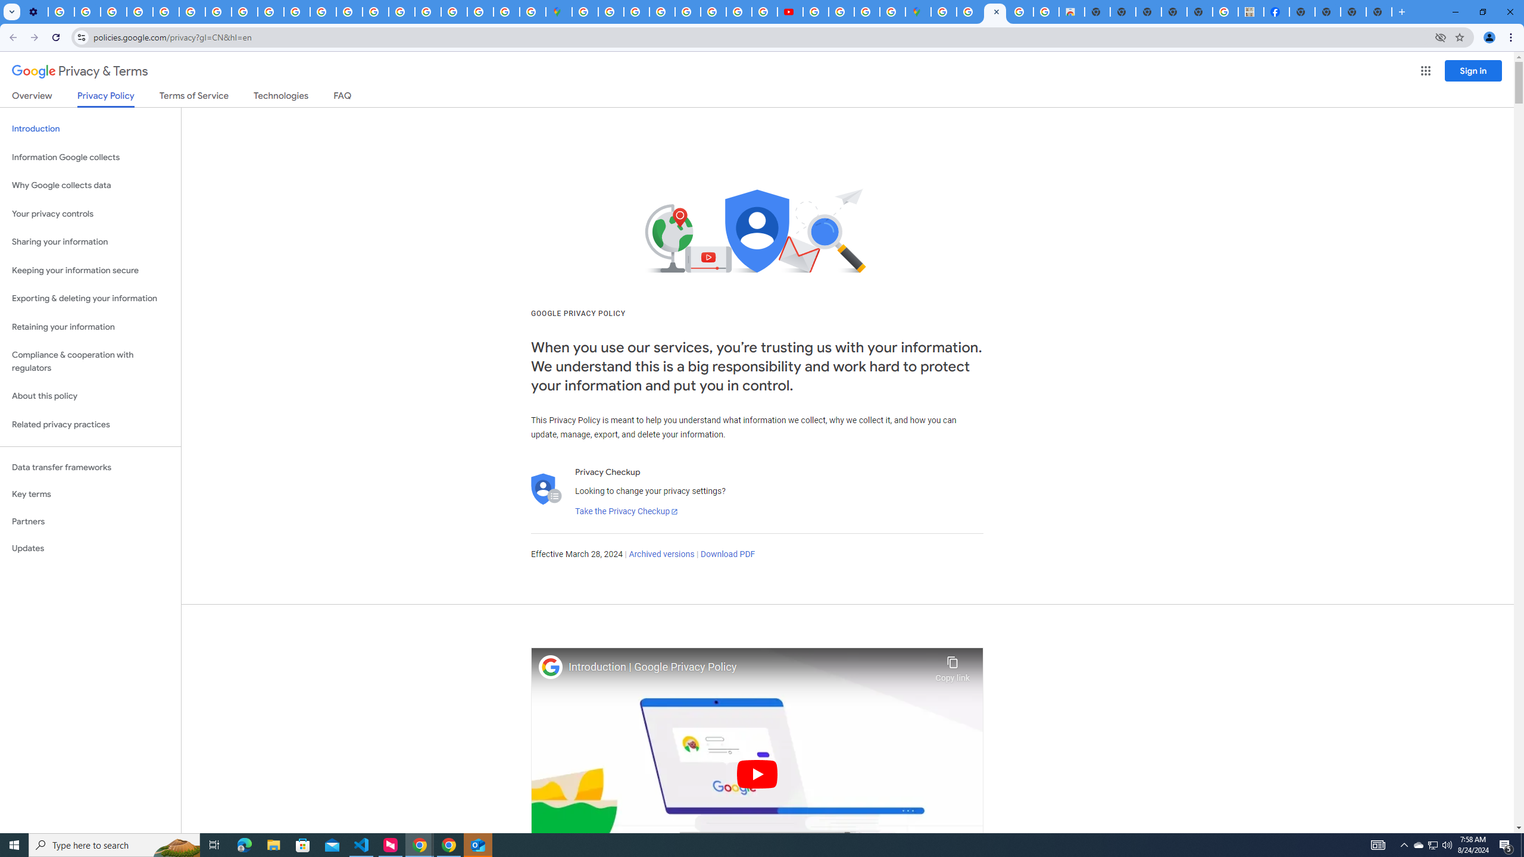  Describe the element at coordinates (323, 12) in the screenshot. I see `https://scholar.google.com/` at that location.